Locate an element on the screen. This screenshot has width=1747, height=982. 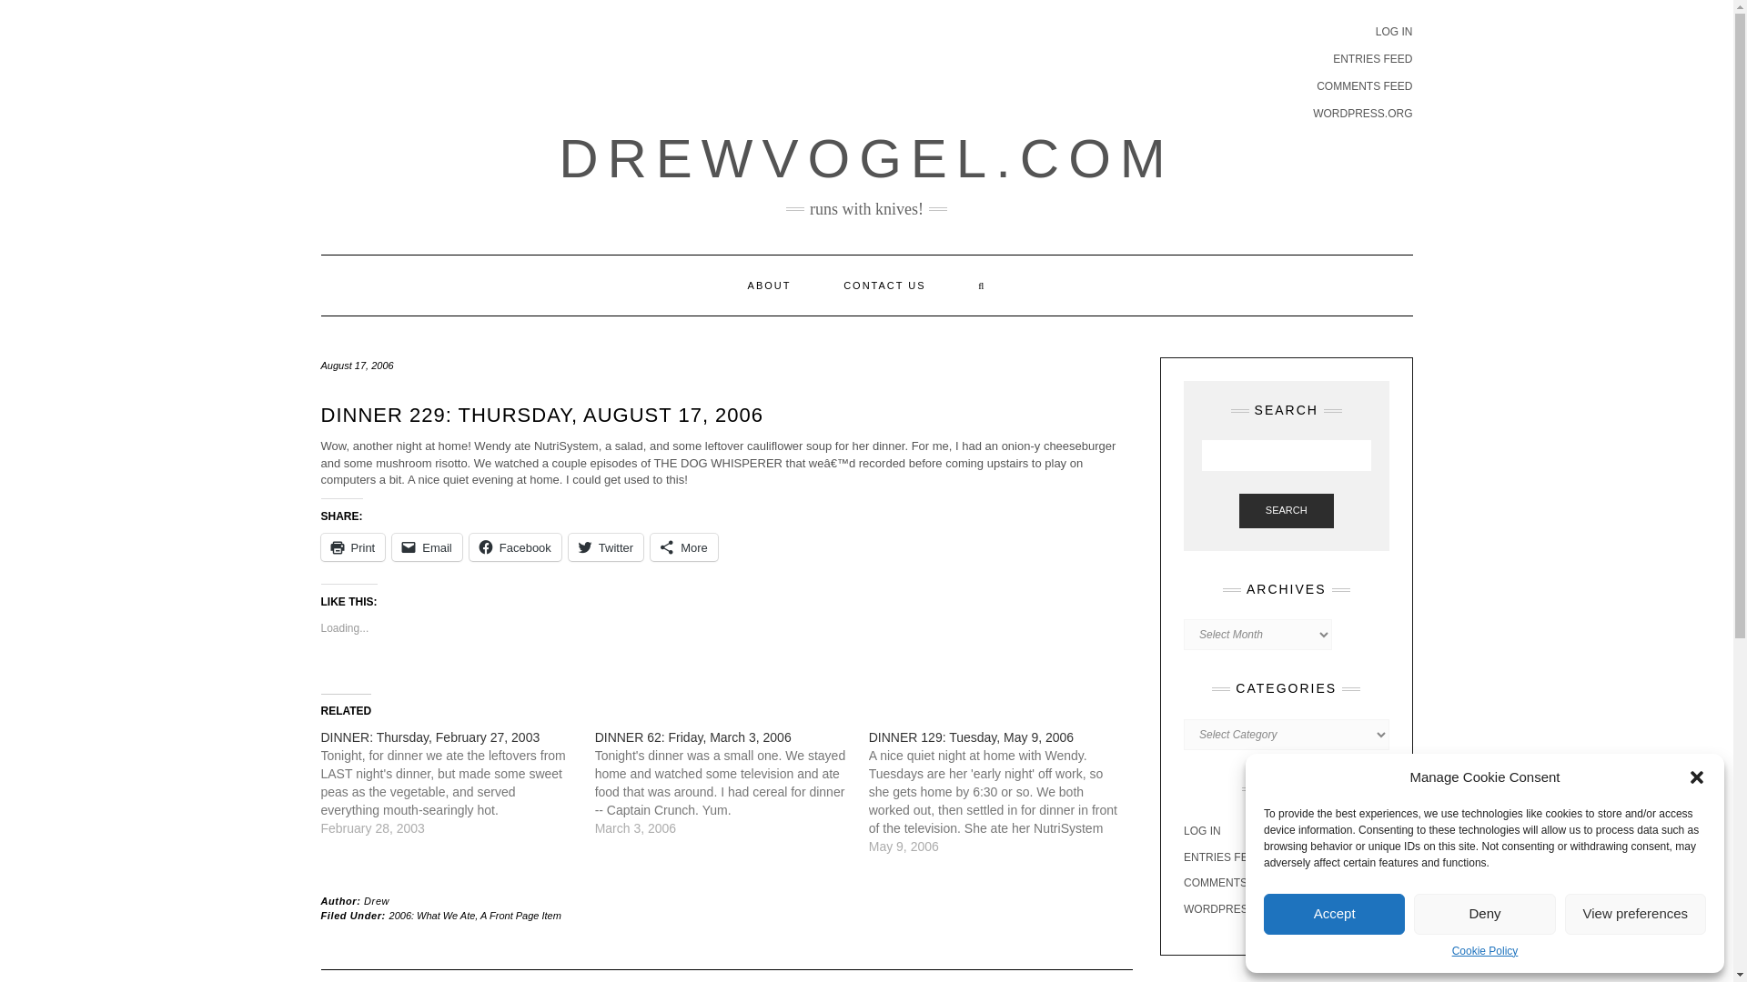
ABOUT is located at coordinates (769, 285).